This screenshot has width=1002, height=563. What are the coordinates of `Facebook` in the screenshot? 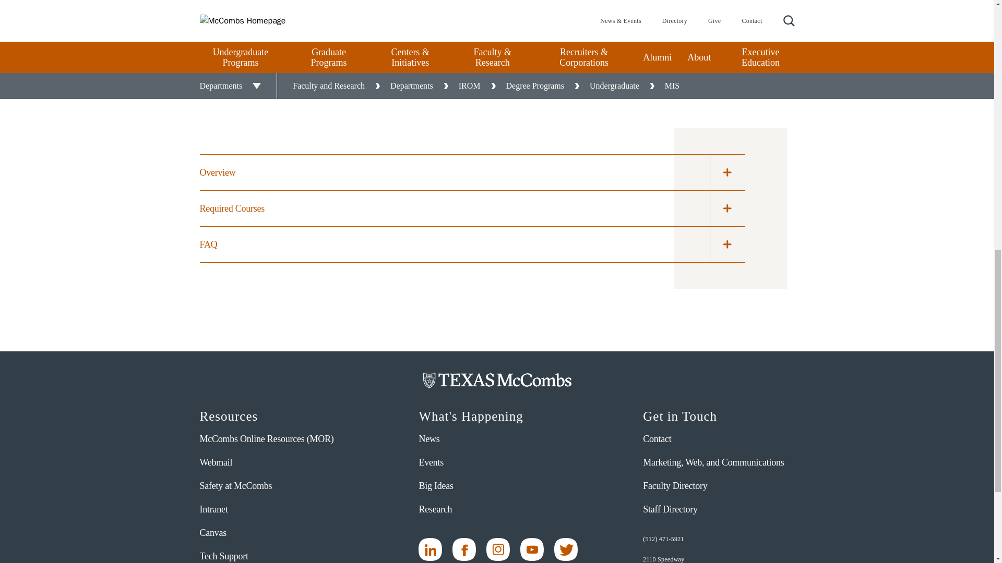 It's located at (464, 549).